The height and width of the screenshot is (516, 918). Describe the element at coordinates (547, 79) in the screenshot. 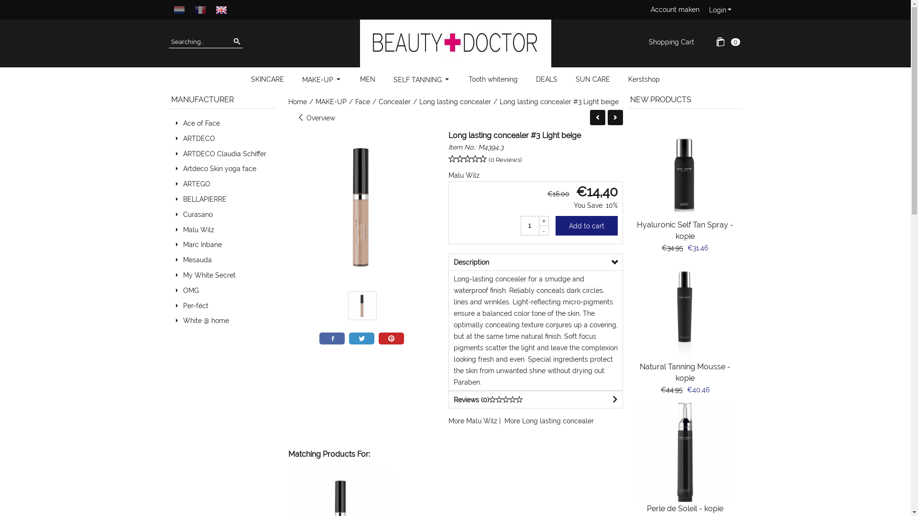

I see `DEALS` at that location.